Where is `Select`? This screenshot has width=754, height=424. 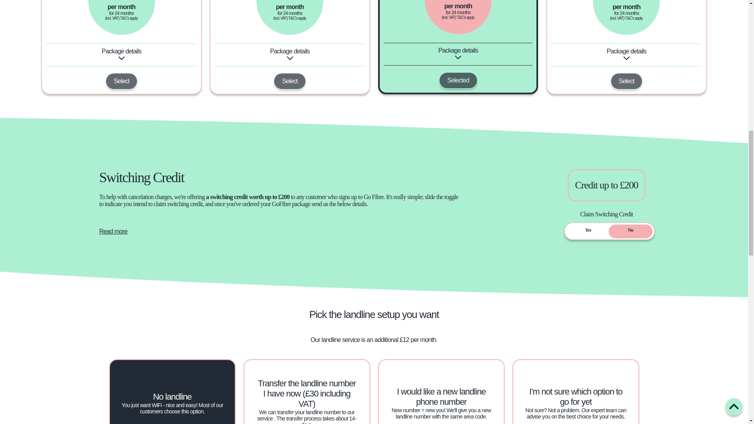 Select is located at coordinates (290, 81).